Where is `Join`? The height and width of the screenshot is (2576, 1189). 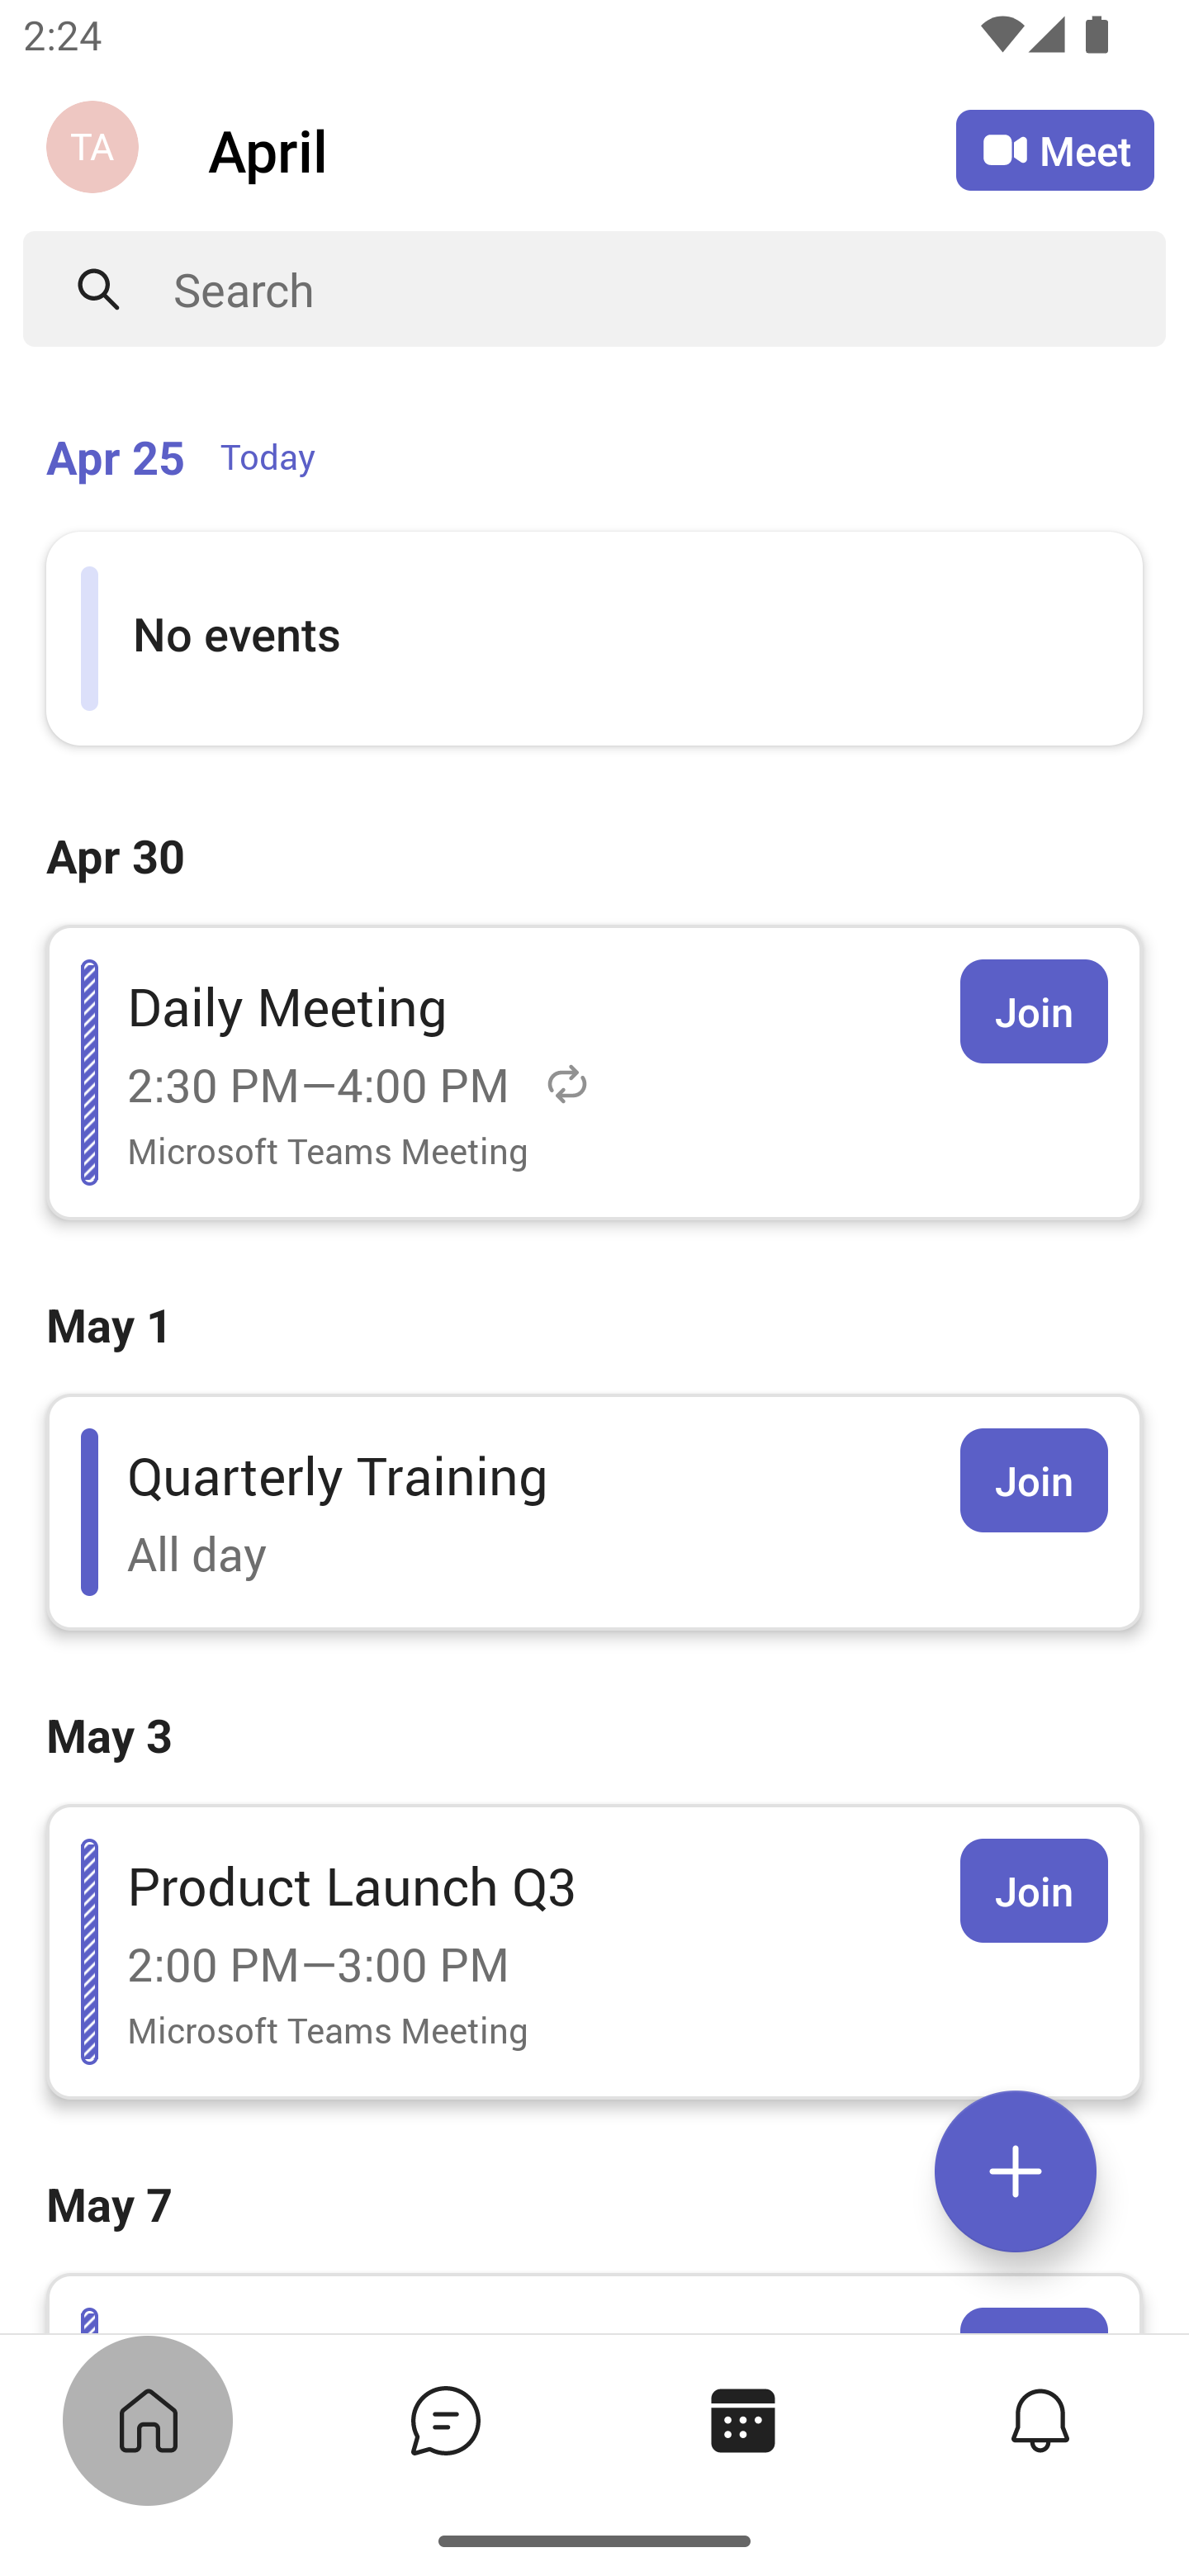
Join is located at coordinates (1034, 1891).